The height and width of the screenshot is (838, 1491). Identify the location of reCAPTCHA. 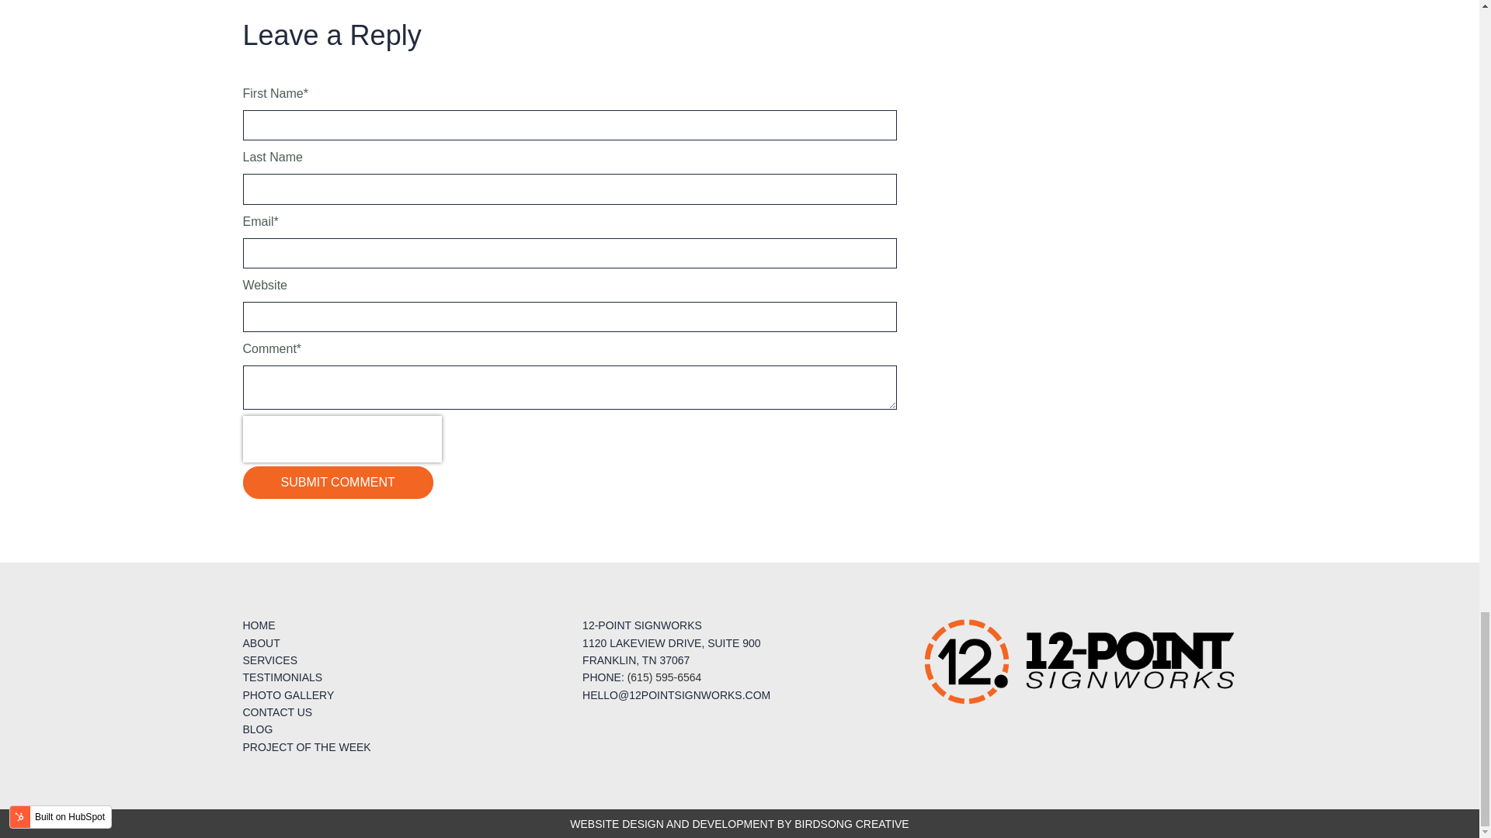
(342, 439).